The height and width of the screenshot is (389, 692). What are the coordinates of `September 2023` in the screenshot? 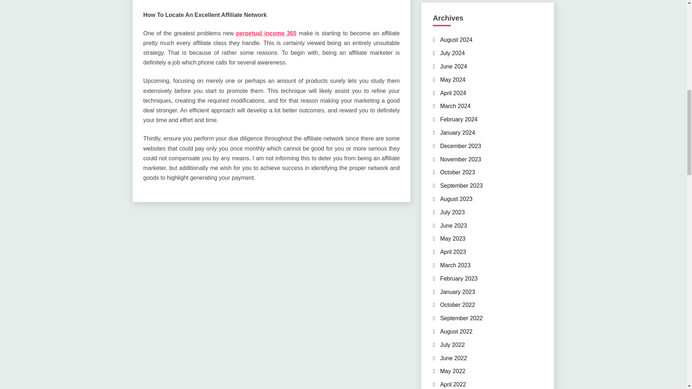 It's located at (461, 185).